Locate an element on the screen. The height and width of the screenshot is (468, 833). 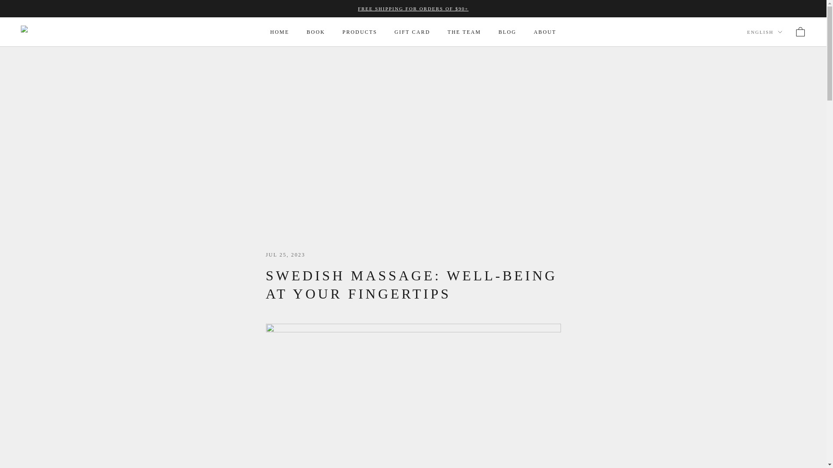
Open cart is located at coordinates (800, 32).